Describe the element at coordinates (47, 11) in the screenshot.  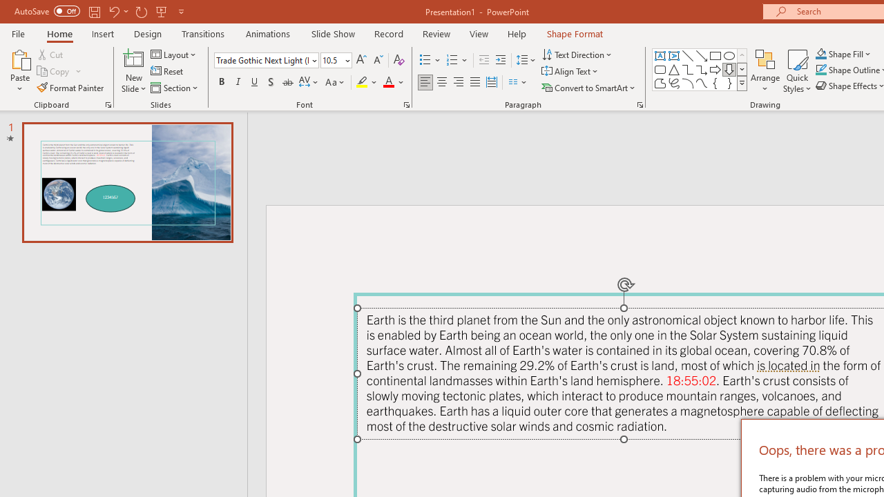
I see `AutoSave` at that location.